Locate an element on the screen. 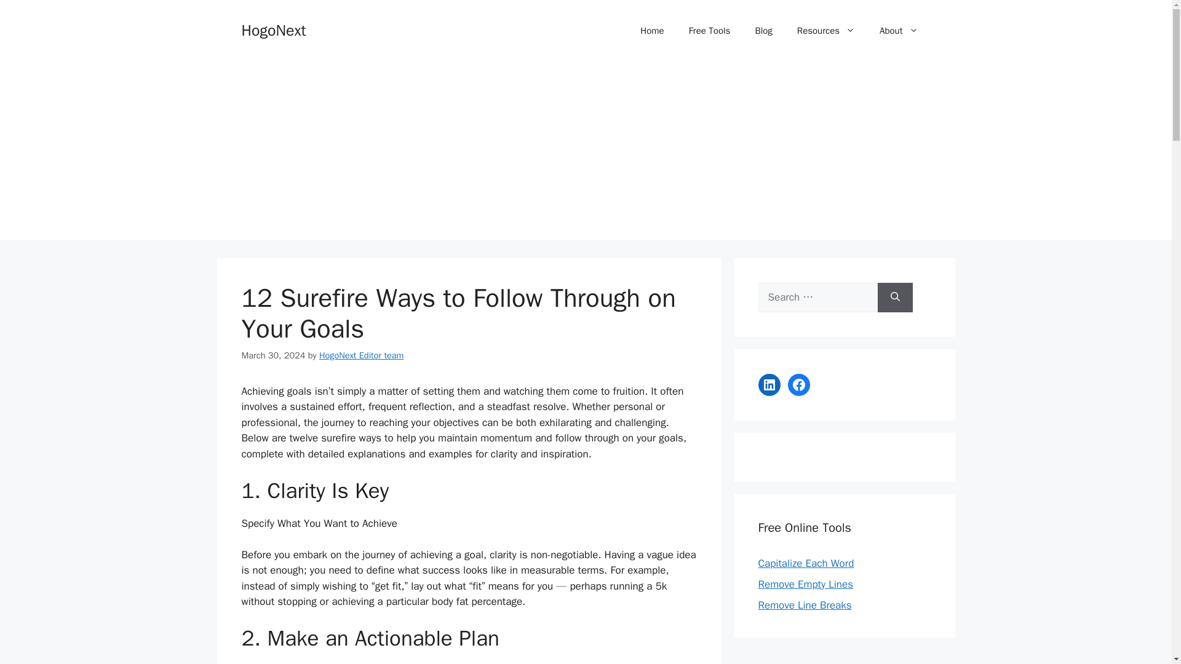  About is located at coordinates (898, 31).